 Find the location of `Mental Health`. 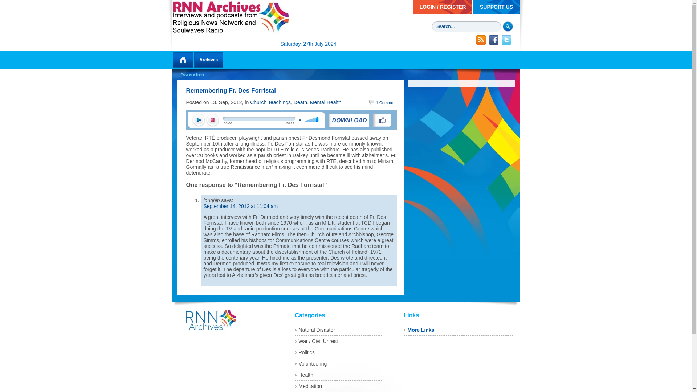

Mental Health is located at coordinates (326, 102).